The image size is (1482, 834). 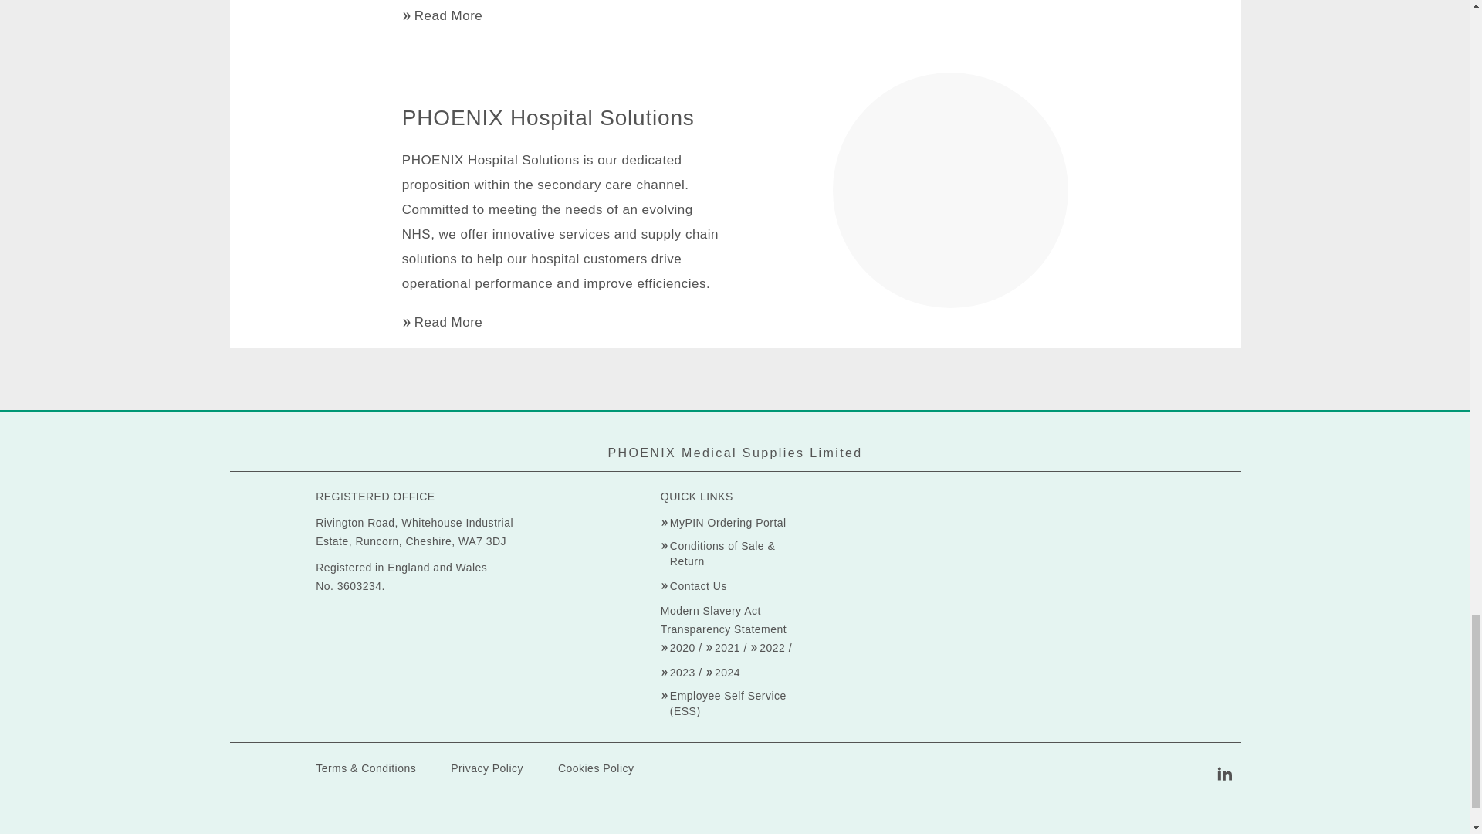 What do you see at coordinates (442, 15) in the screenshot?
I see `Read More` at bounding box center [442, 15].